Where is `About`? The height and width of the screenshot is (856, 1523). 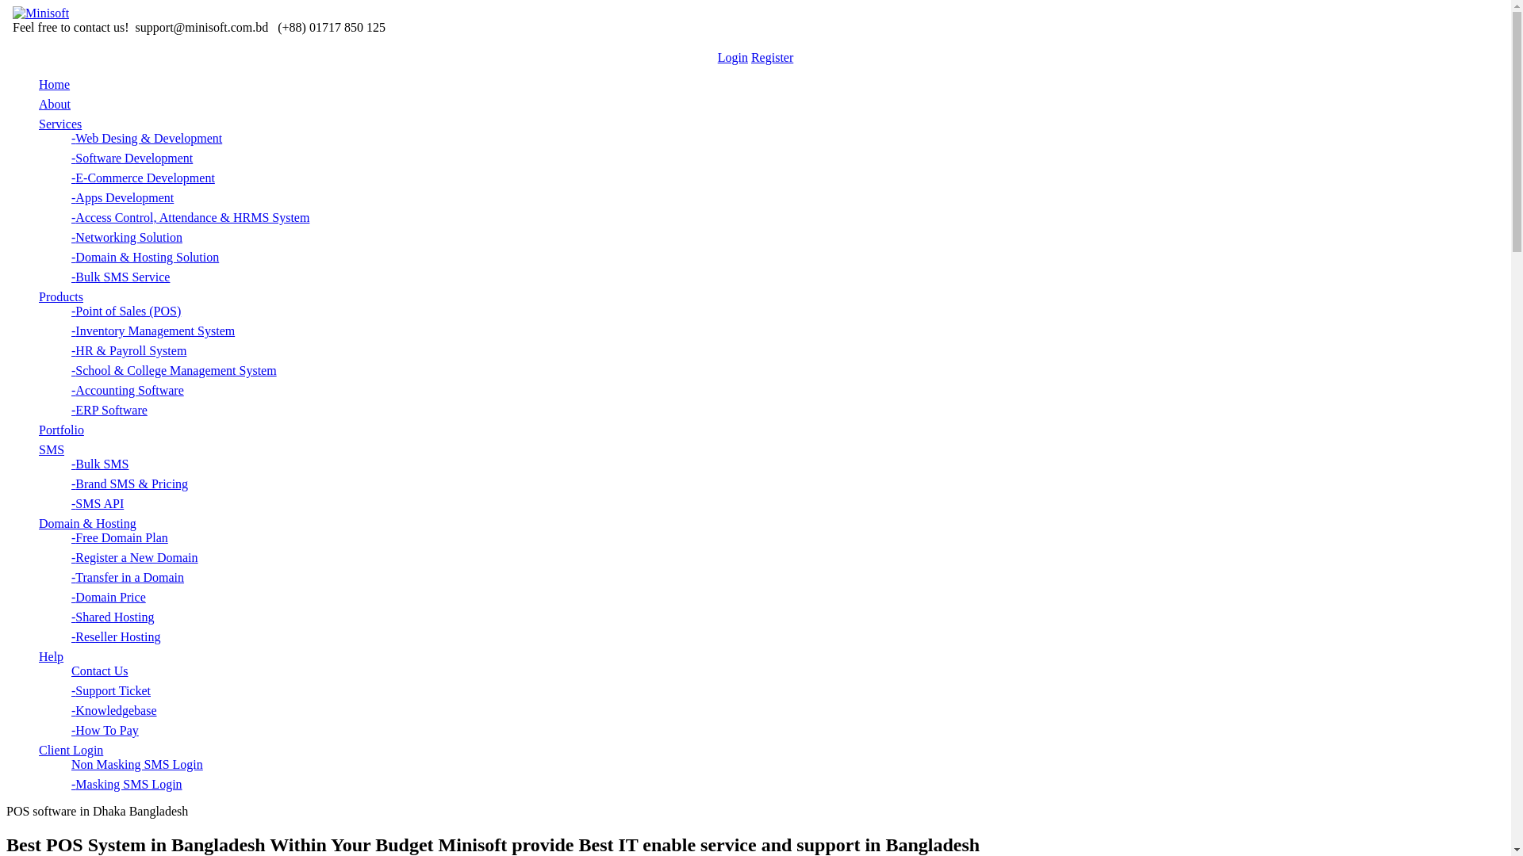 About is located at coordinates (55, 105).